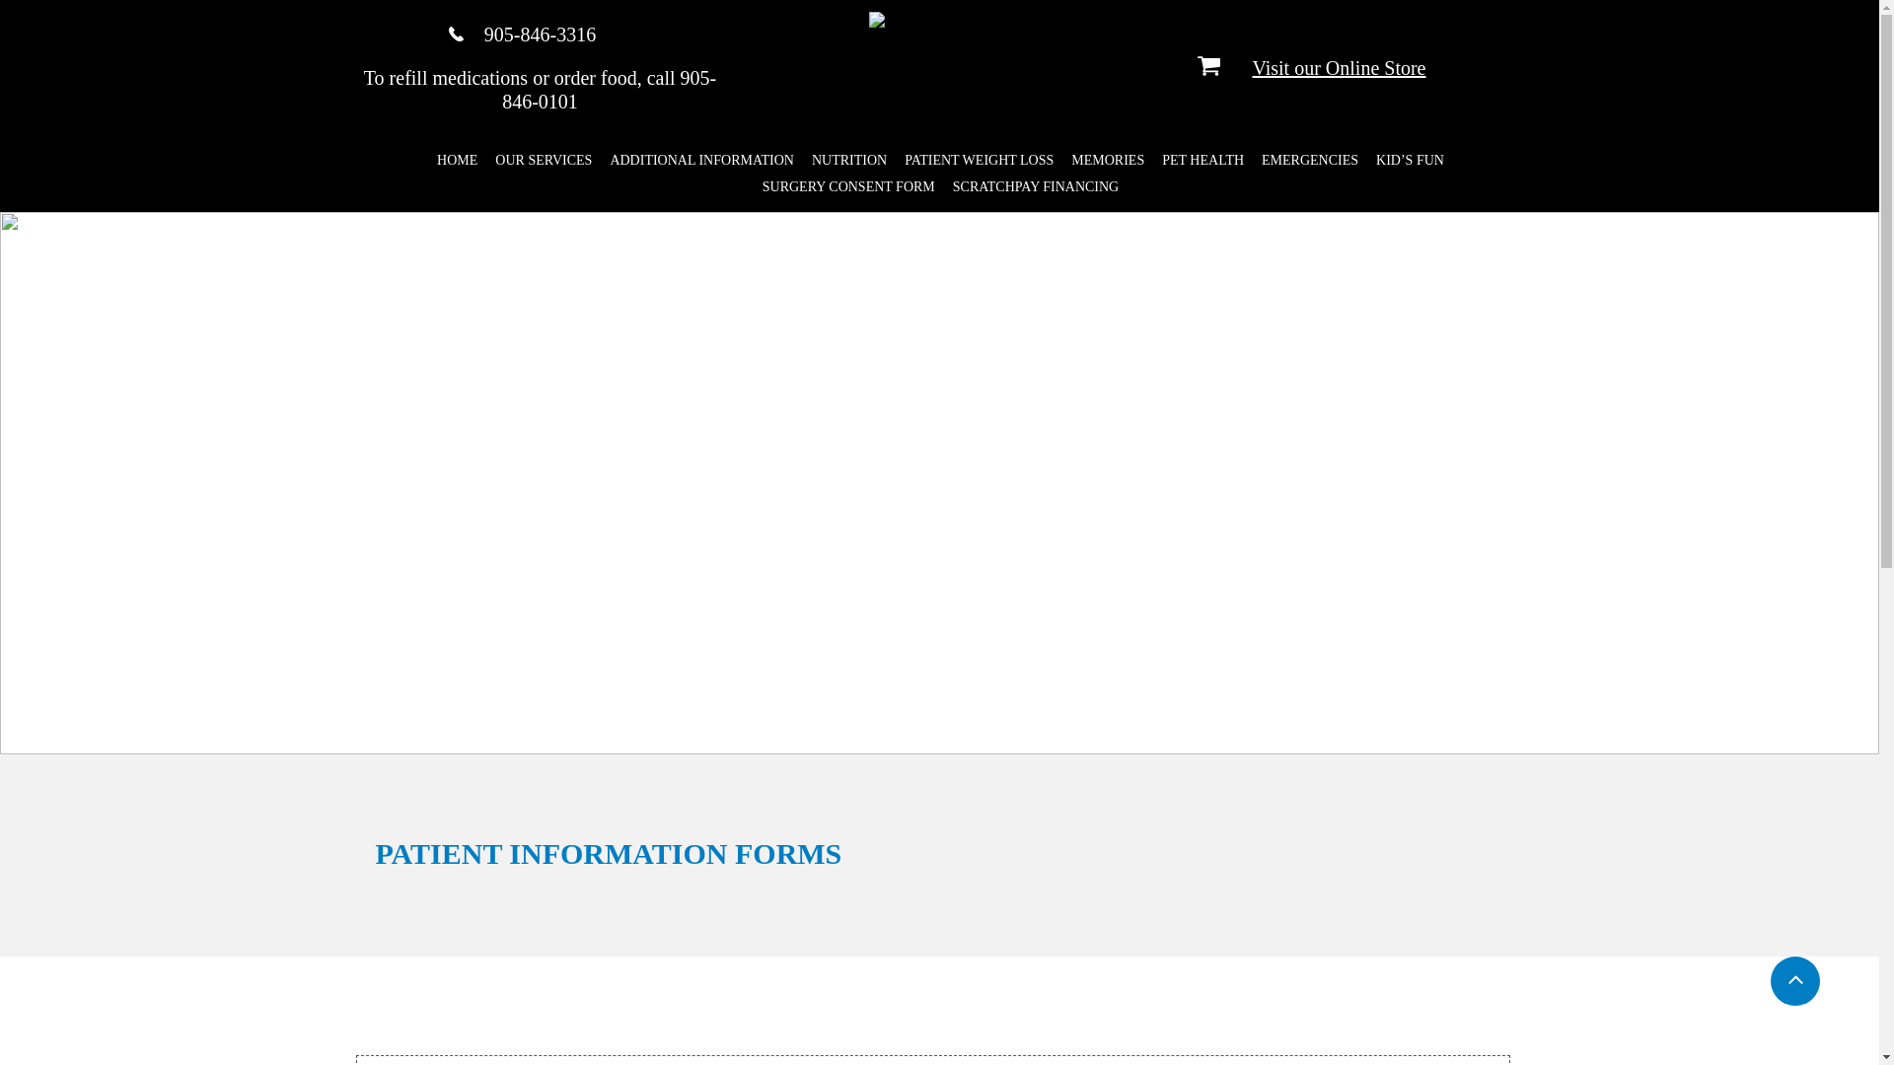 The width and height of the screenshot is (1894, 1065). What do you see at coordinates (929, 73) in the screenshot?
I see `CVO-Accrediation-Emblem-Med-C.png` at bounding box center [929, 73].